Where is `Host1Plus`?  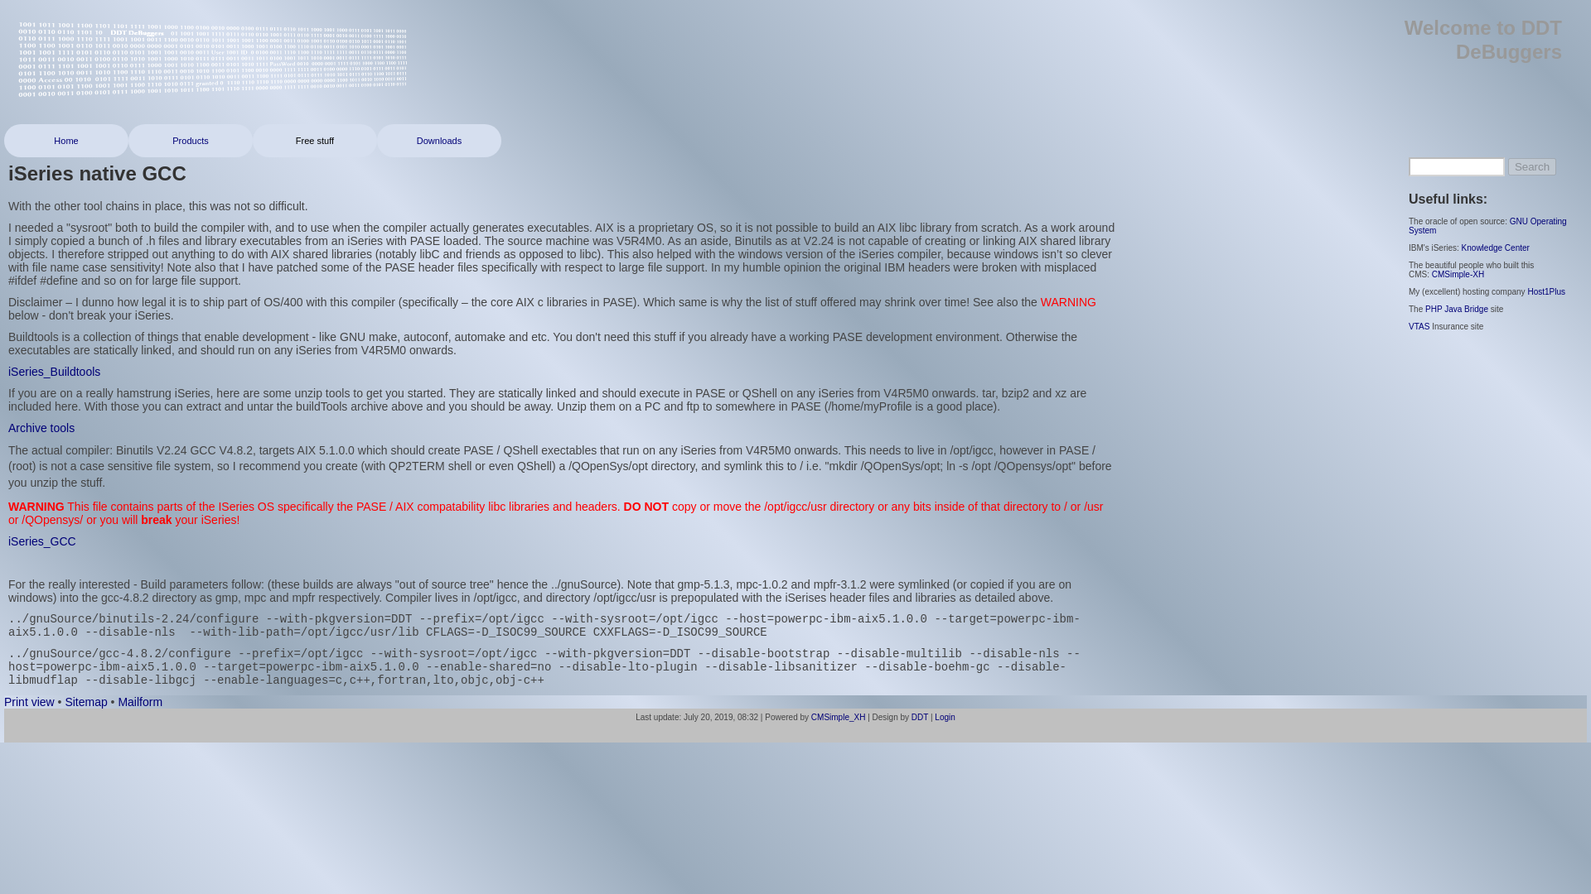 Host1Plus is located at coordinates (1546, 291).